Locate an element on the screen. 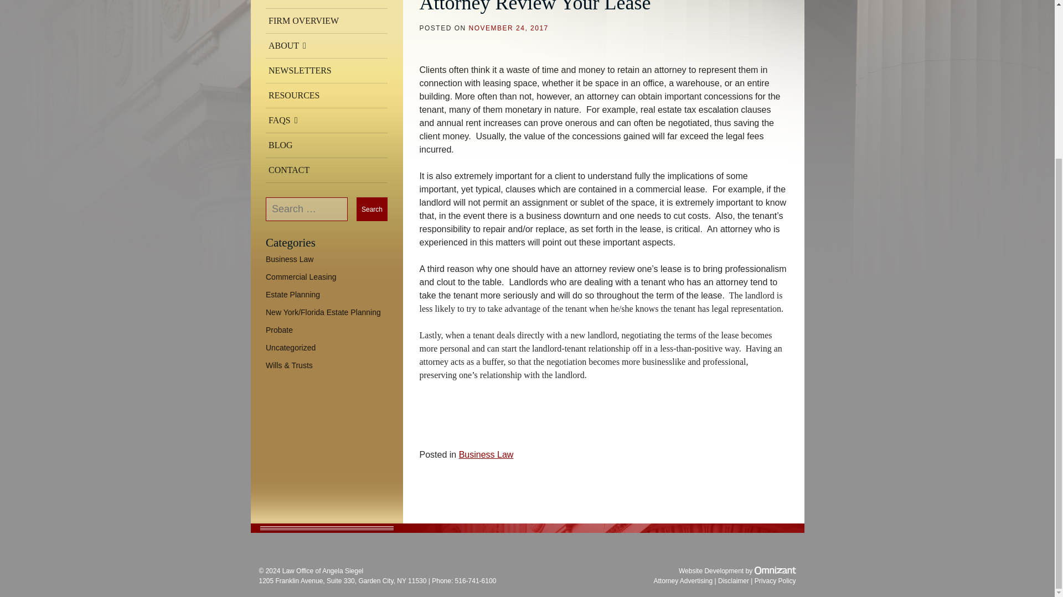 The image size is (1063, 597). Search for: is located at coordinates (307, 209).